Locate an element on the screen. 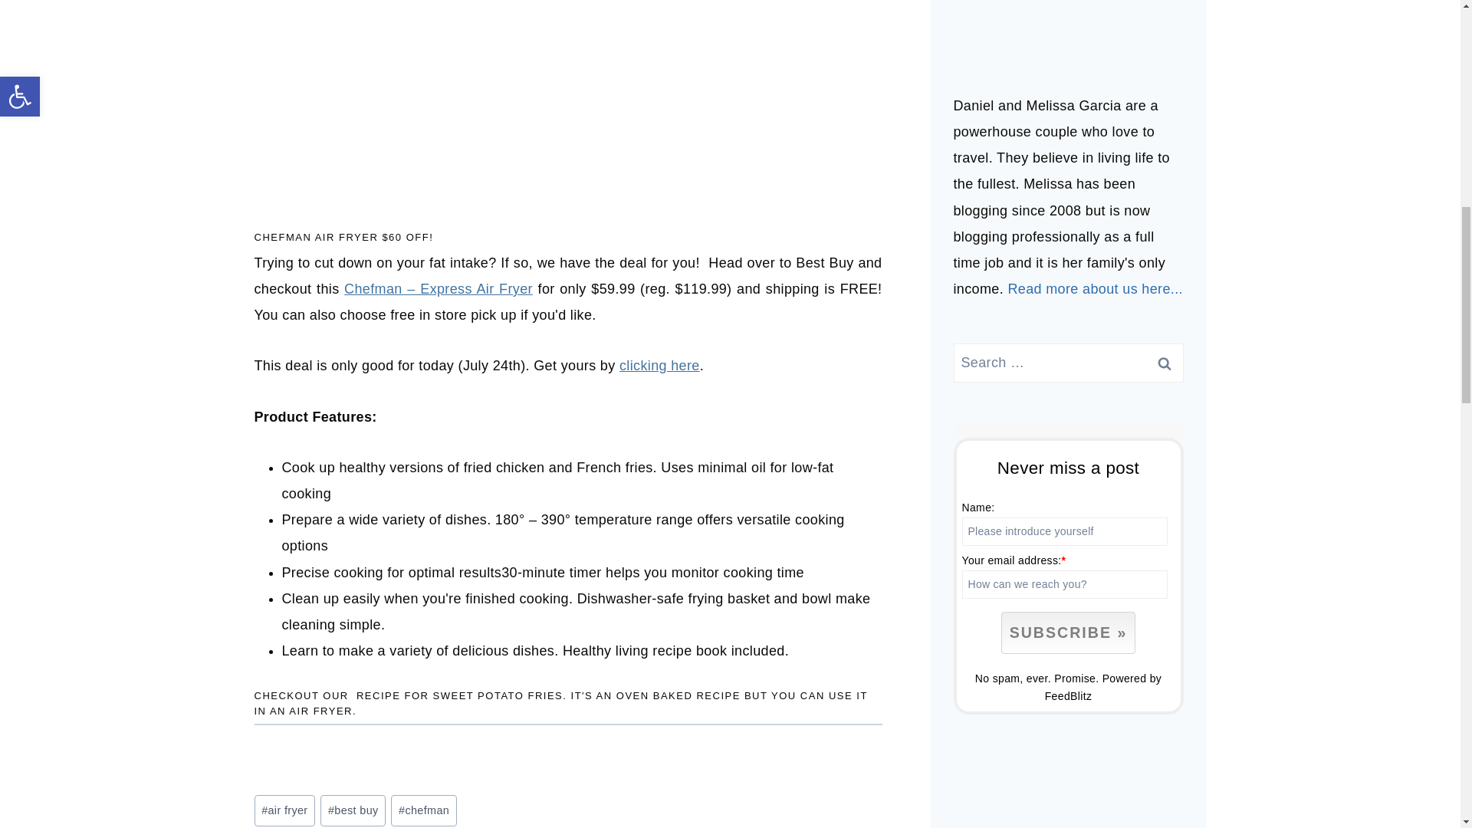  Search is located at coordinates (1164, 363).